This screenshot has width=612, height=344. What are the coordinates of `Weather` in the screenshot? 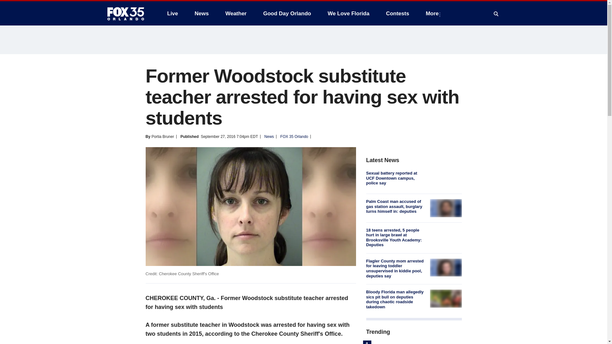 It's located at (236, 13).